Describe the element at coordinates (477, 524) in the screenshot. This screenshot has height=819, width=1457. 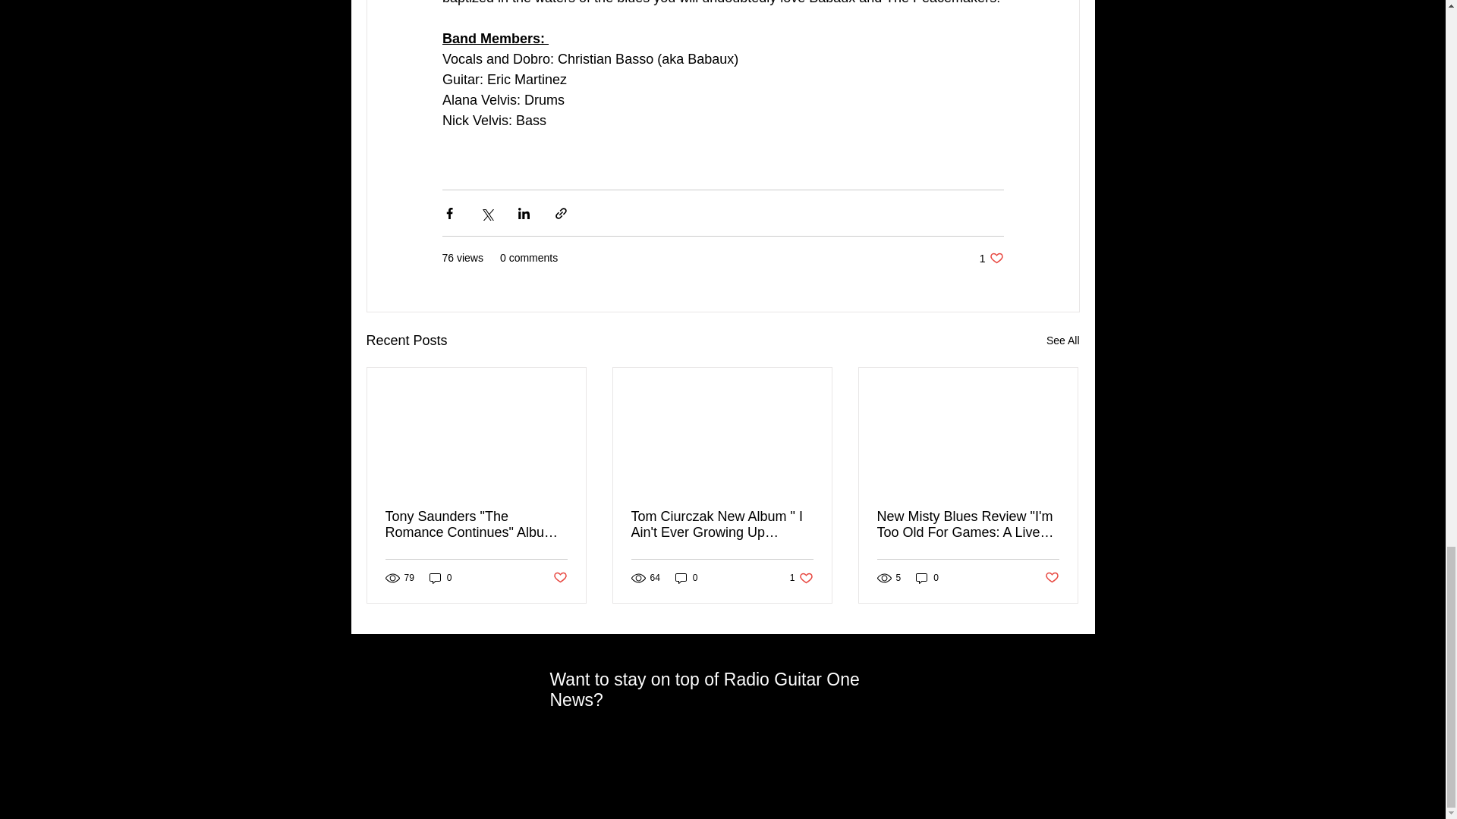
I see `Tony Saunders "The Romance Continues" Album Review!` at that location.